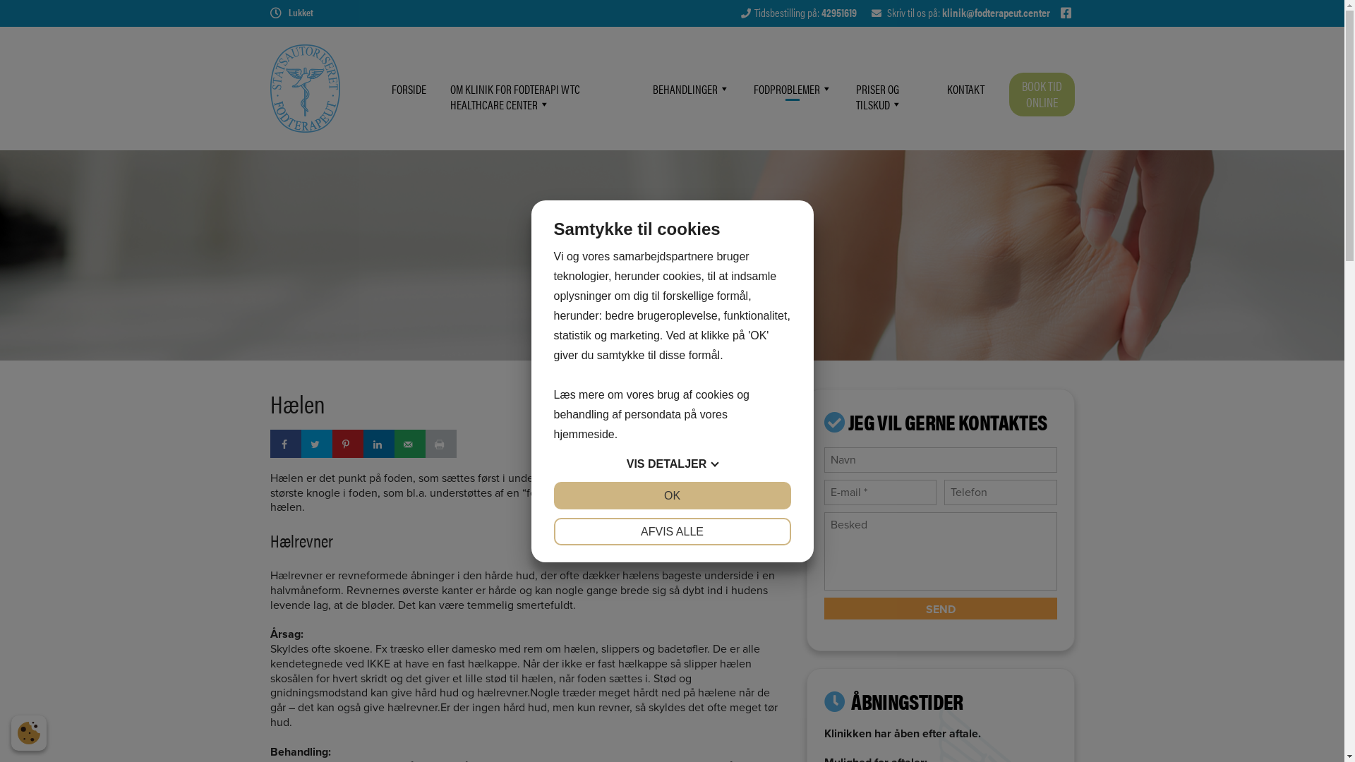 This screenshot has width=1355, height=762. Describe the element at coordinates (672, 495) in the screenshot. I see `OK` at that location.